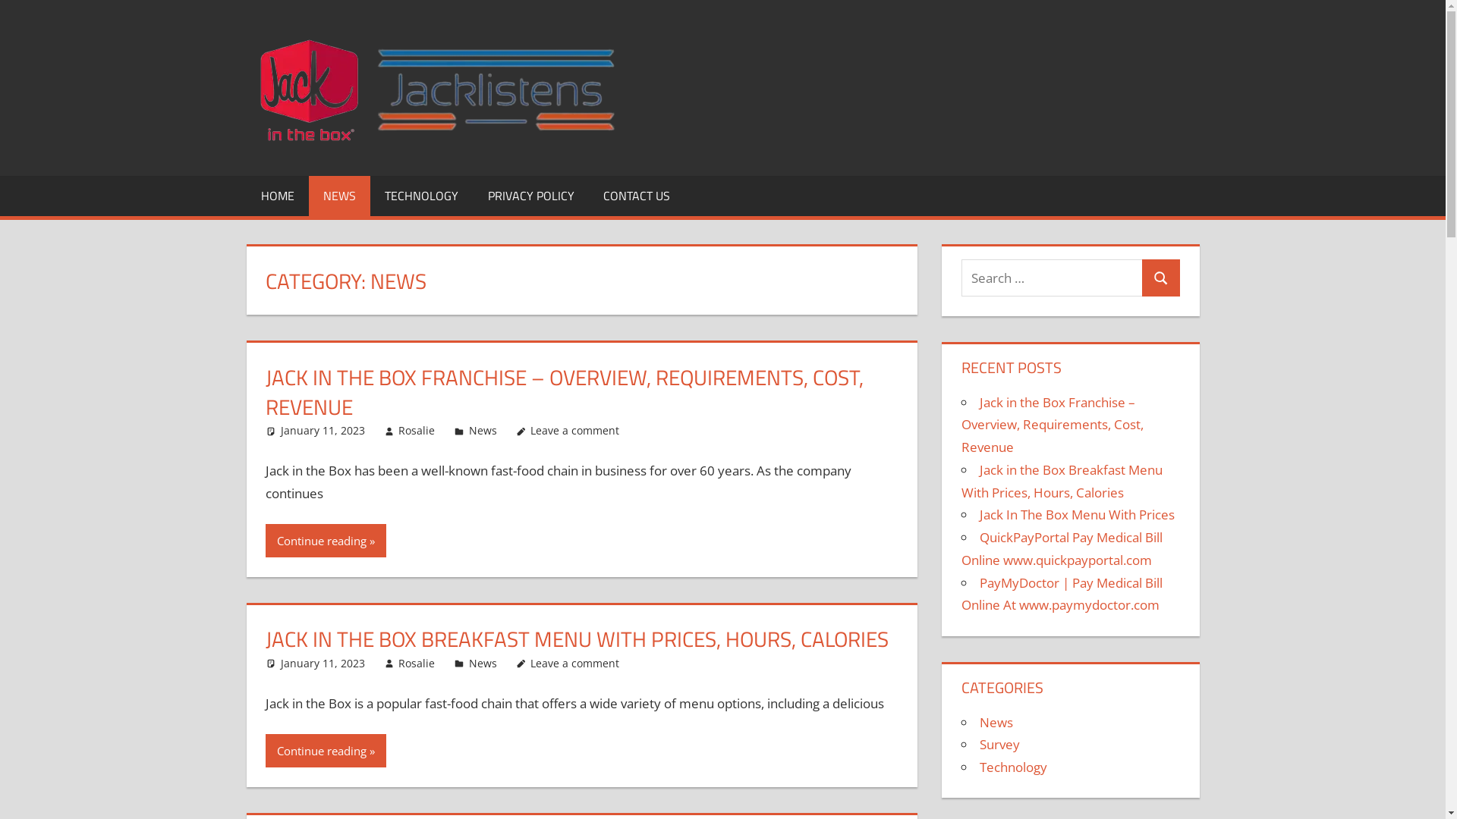  Describe the element at coordinates (340, 196) in the screenshot. I see `NEWS` at that location.